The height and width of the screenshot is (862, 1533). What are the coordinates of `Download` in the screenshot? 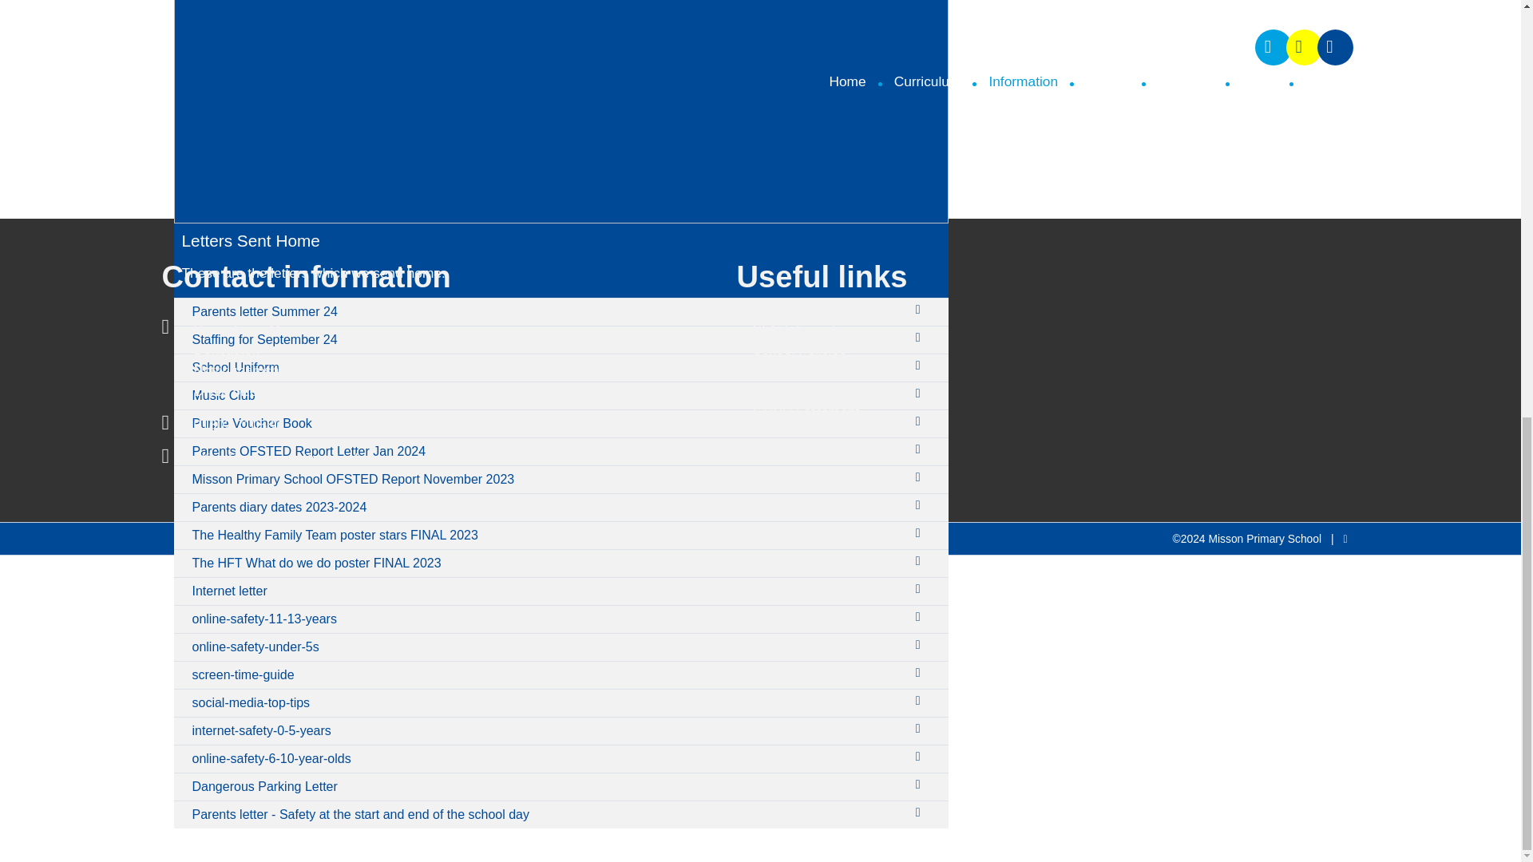 It's located at (921, 617).